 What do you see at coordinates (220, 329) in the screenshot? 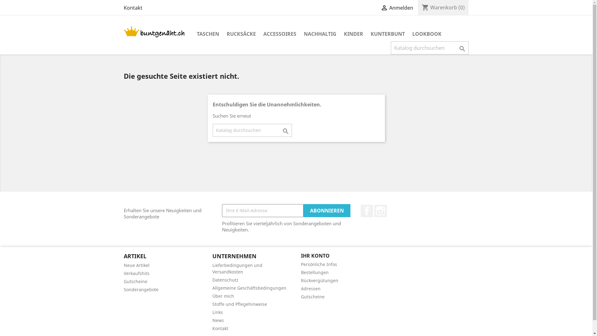
I see `Kontakt` at bounding box center [220, 329].